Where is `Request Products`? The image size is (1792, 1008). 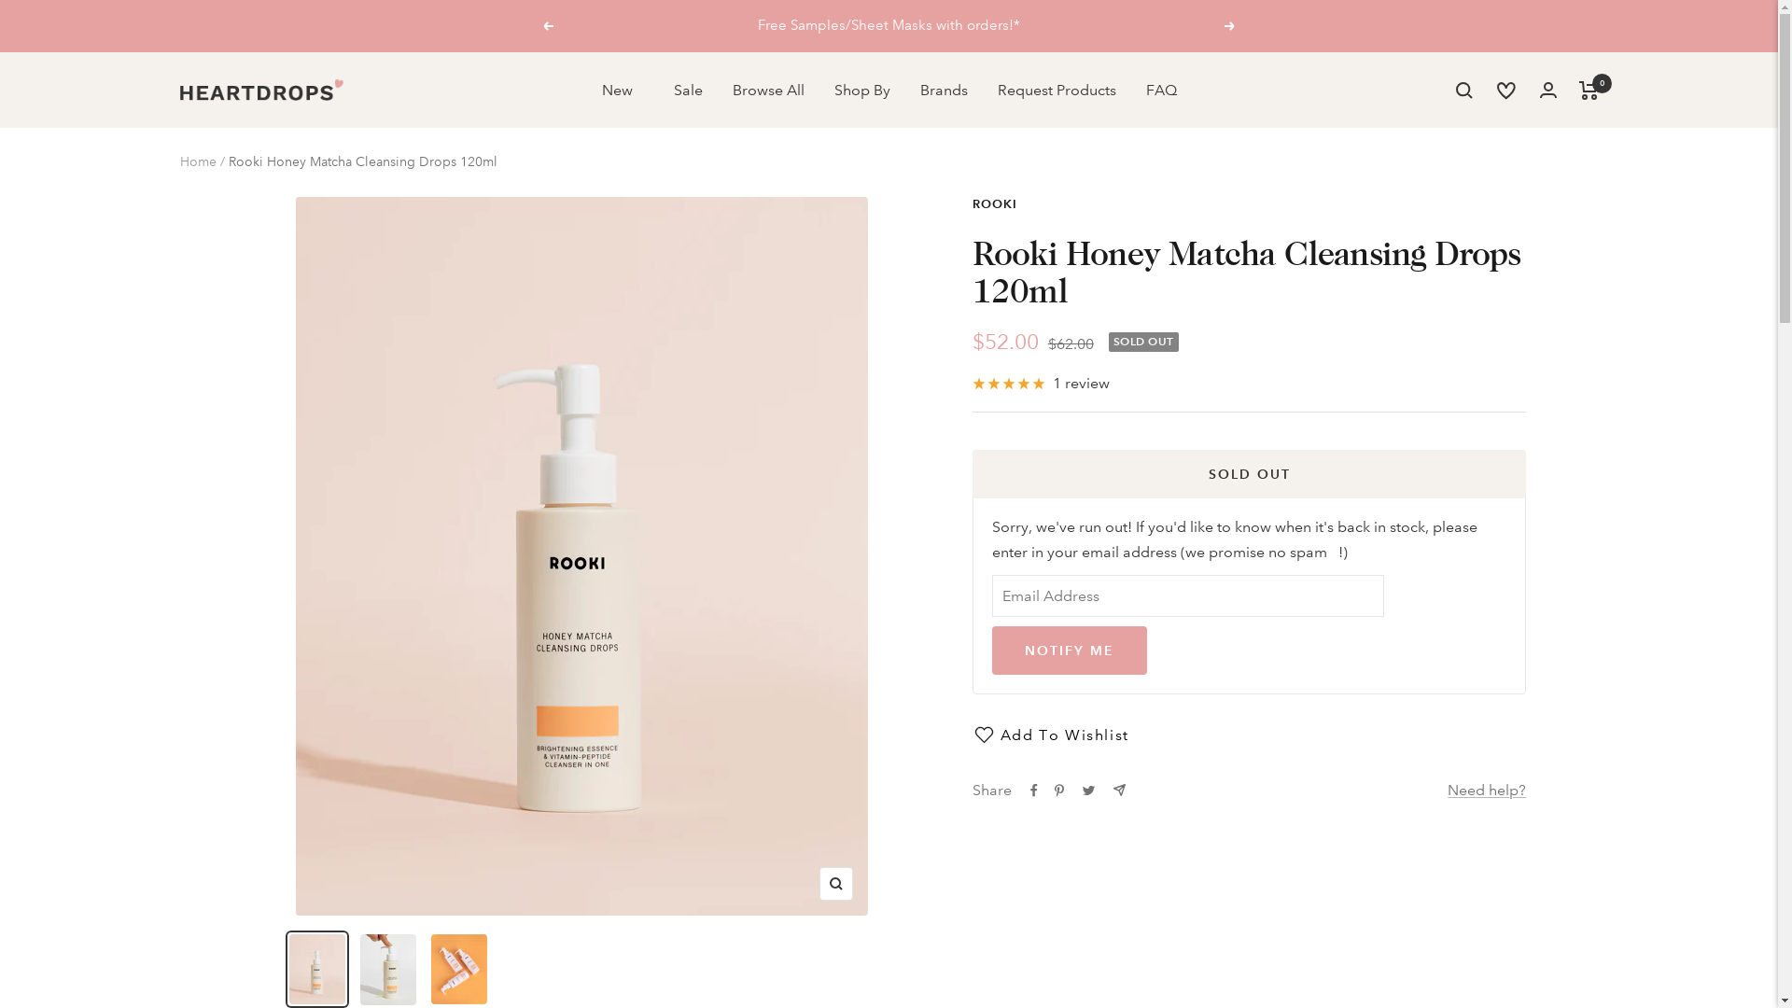
Request Products is located at coordinates (1057, 91).